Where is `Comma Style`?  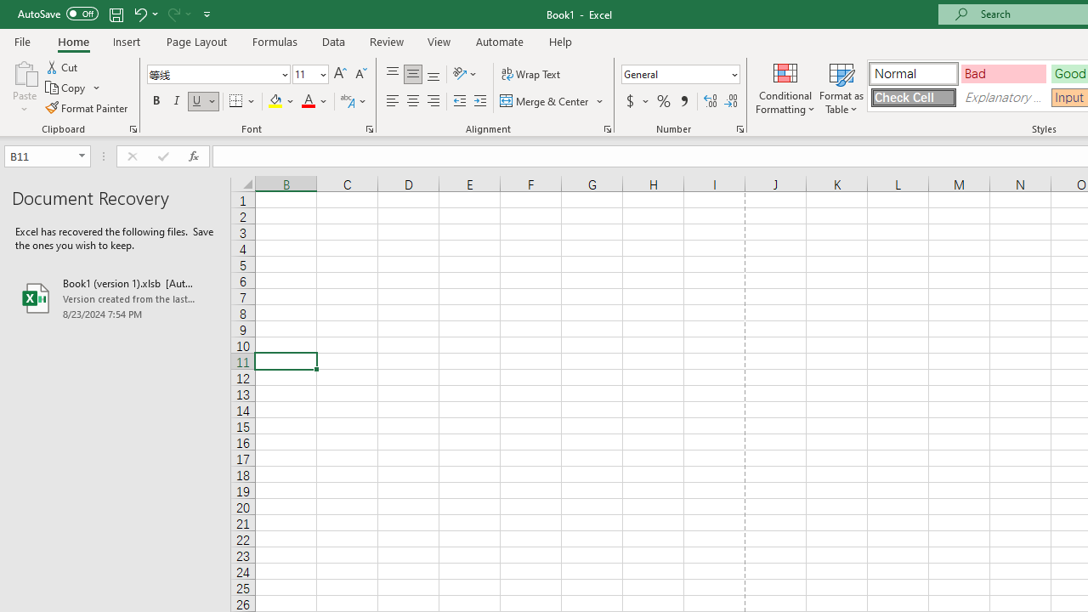 Comma Style is located at coordinates (683, 102).